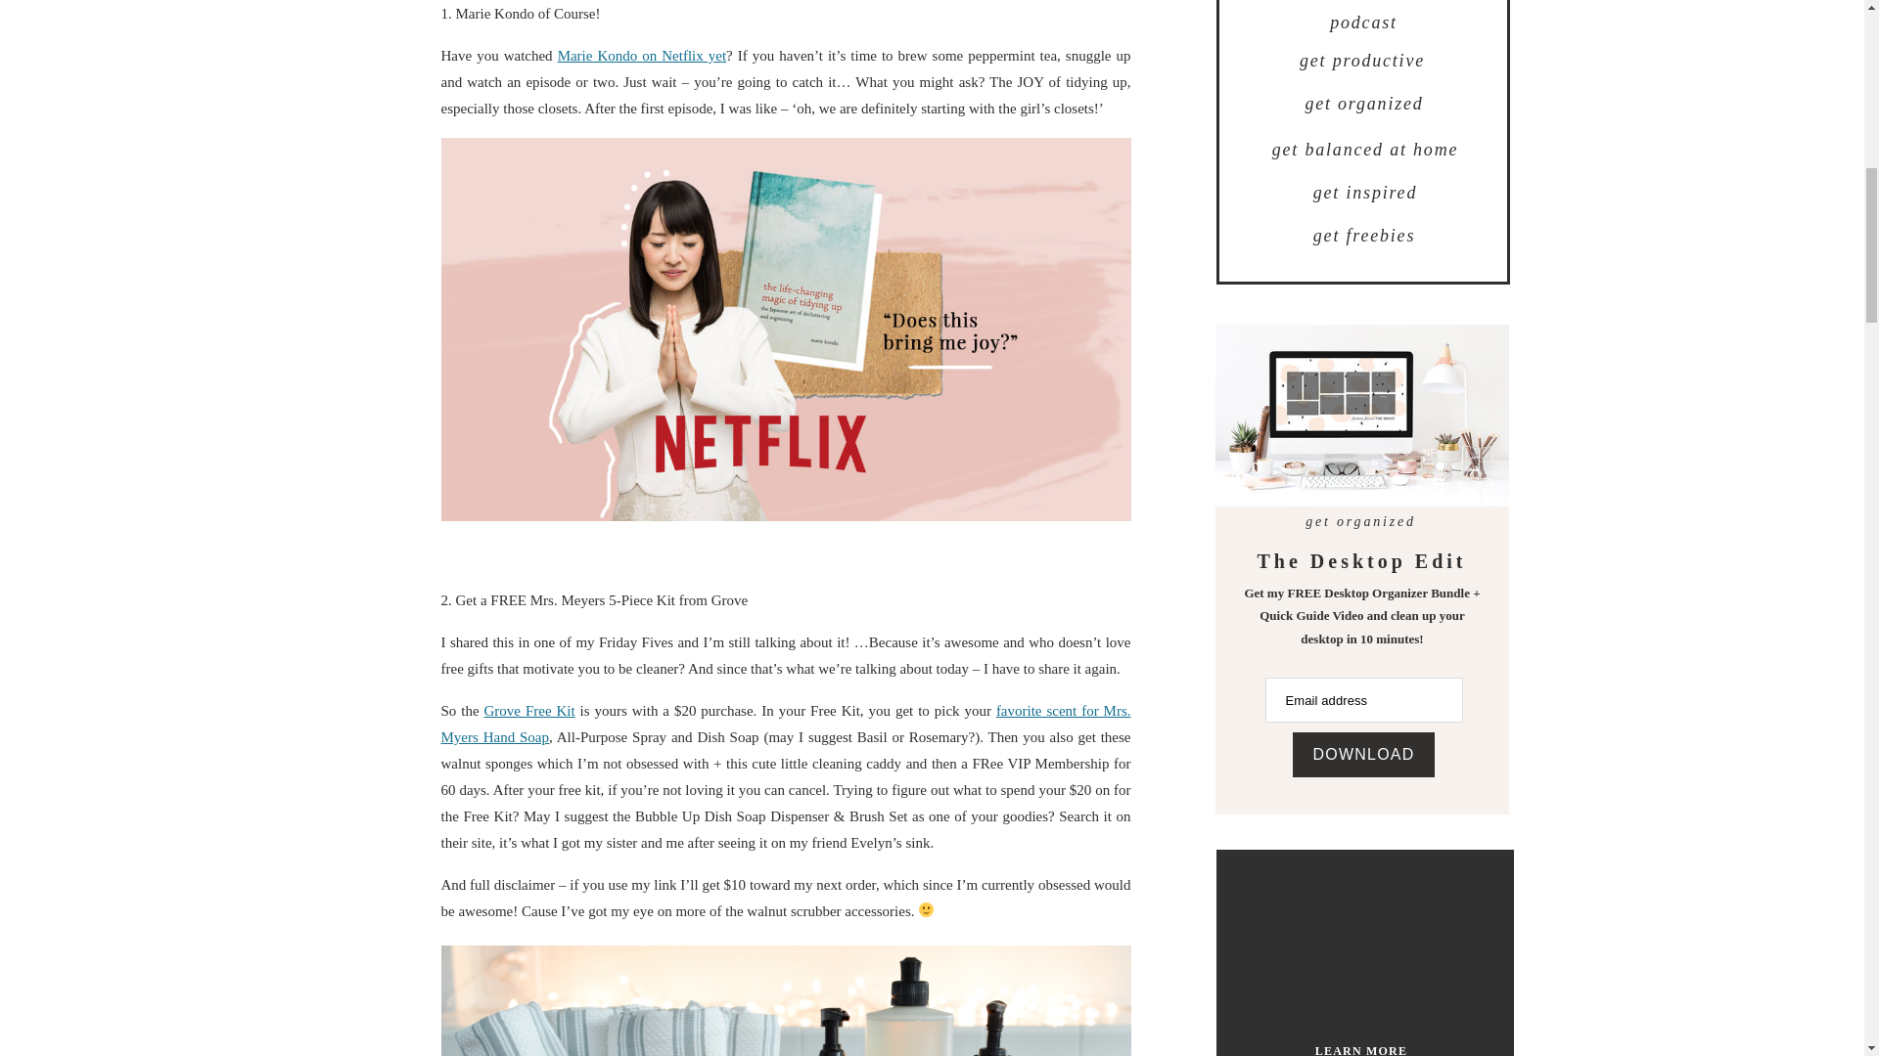  What do you see at coordinates (642, 55) in the screenshot?
I see `Marie Kondo on Netflix yet` at bounding box center [642, 55].